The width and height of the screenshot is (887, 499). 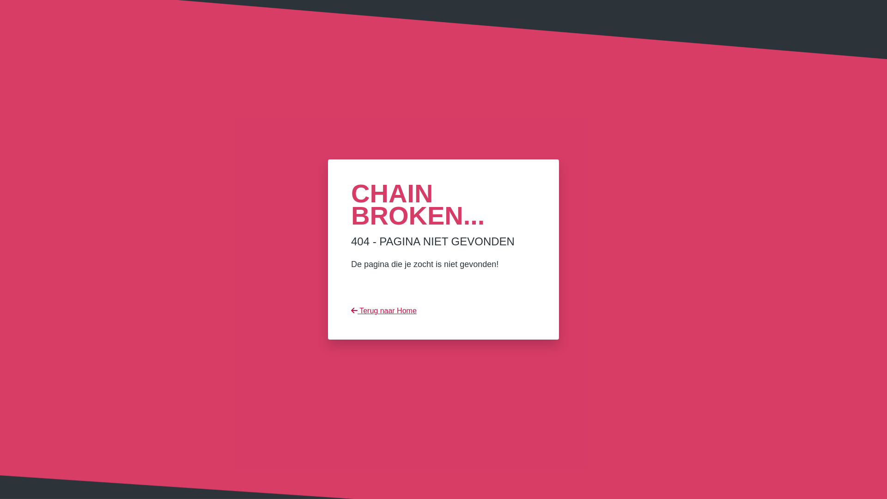 What do you see at coordinates (384, 310) in the screenshot?
I see `Terug naar Home` at bounding box center [384, 310].